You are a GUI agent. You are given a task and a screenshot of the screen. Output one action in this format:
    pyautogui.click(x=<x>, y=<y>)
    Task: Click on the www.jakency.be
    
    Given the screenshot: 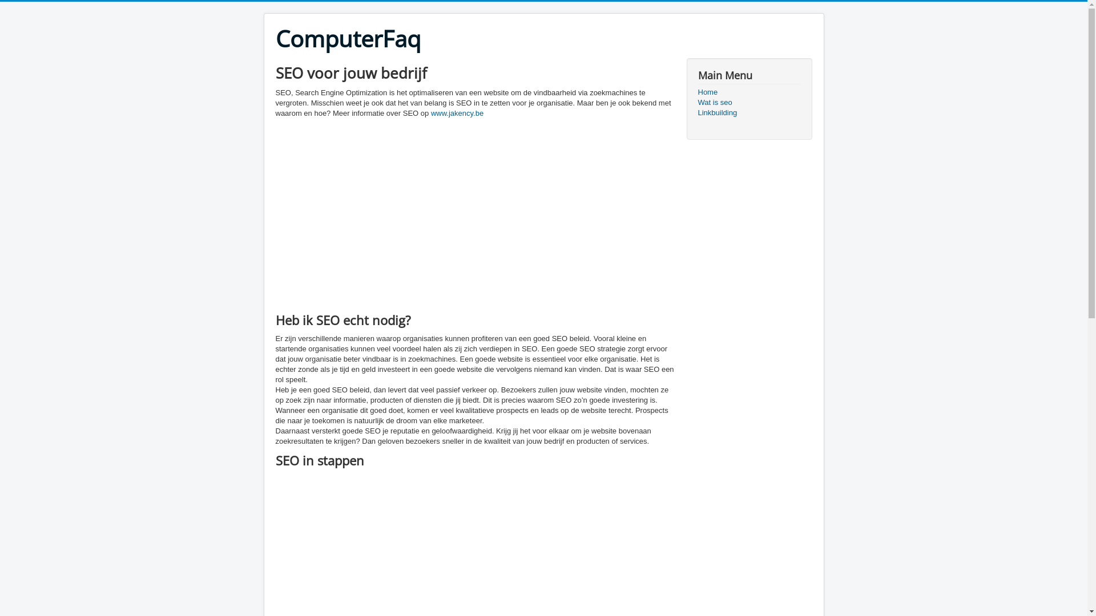 What is the action you would take?
    pyautogui.click(x=457, y=113)
    